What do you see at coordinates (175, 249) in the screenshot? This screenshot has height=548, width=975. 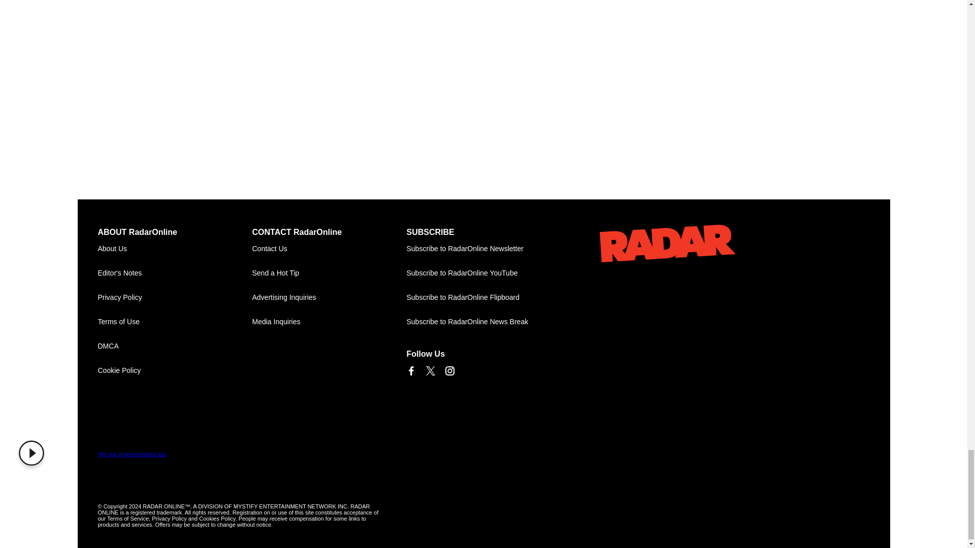 I see `About Us` at bounding box center [175, 249].